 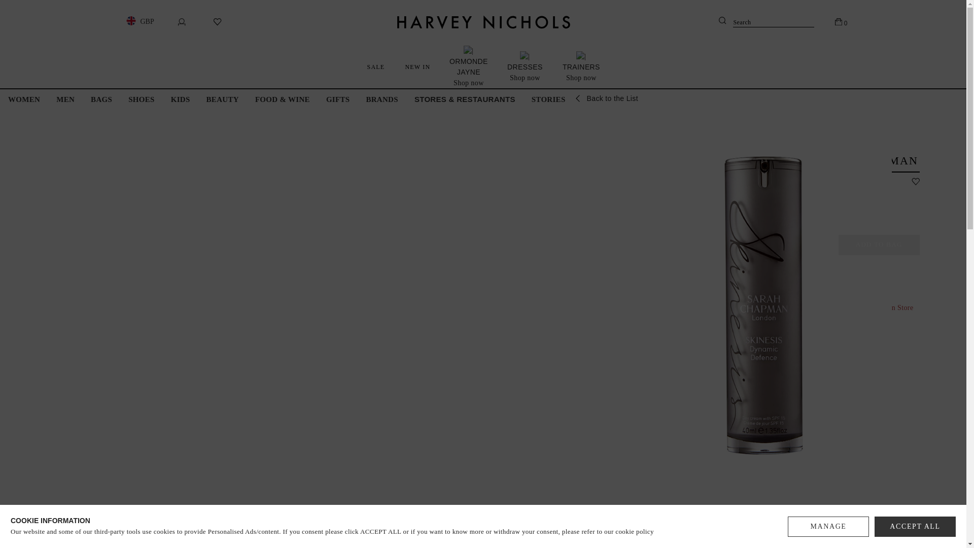 I want to click on GBP, so click(x=138, y=21).